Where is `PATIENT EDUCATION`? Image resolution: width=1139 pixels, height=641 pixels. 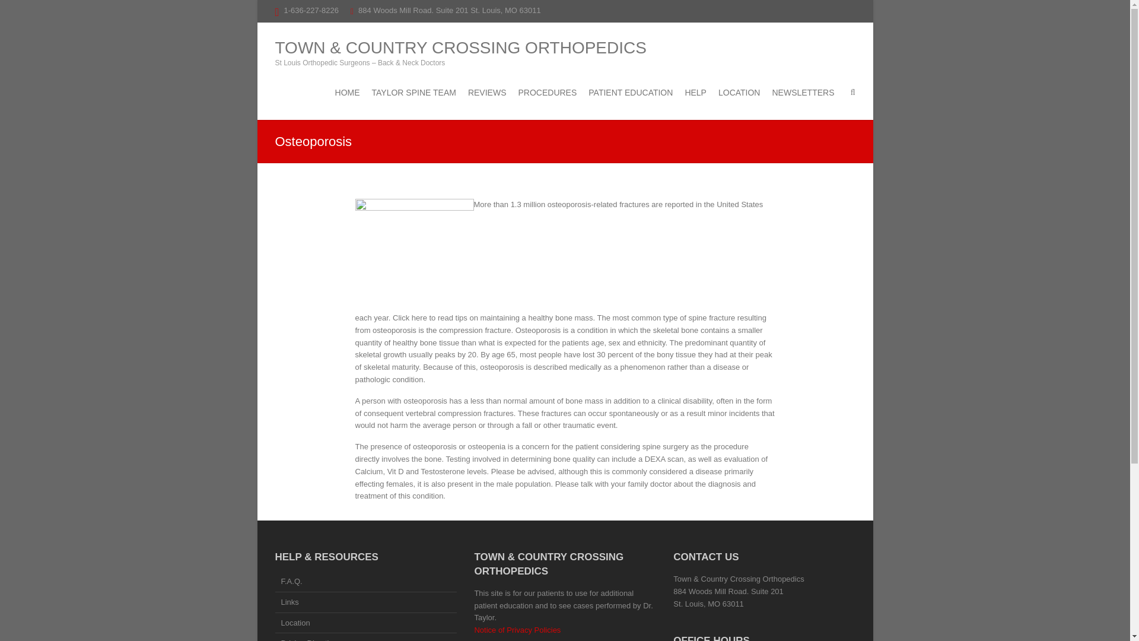
PATIENT EDUCATION is located at coordinates (631, 93).